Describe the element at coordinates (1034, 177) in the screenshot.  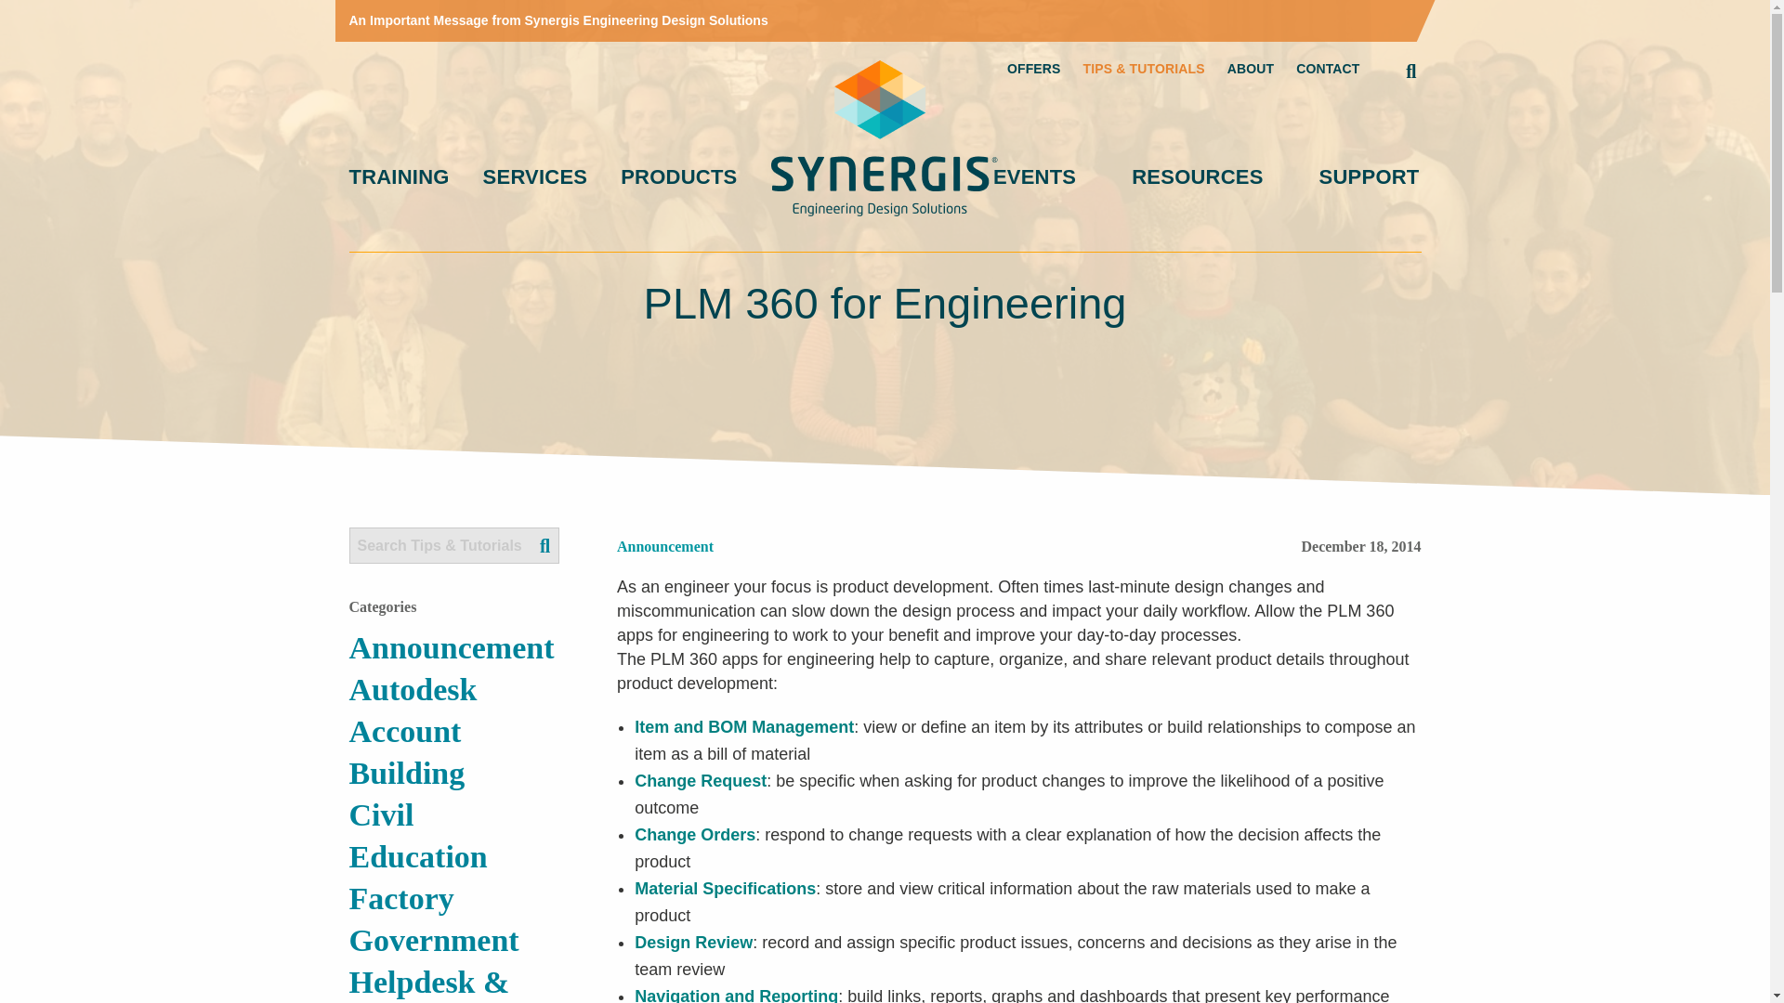
I see `EVENTS` at that location.